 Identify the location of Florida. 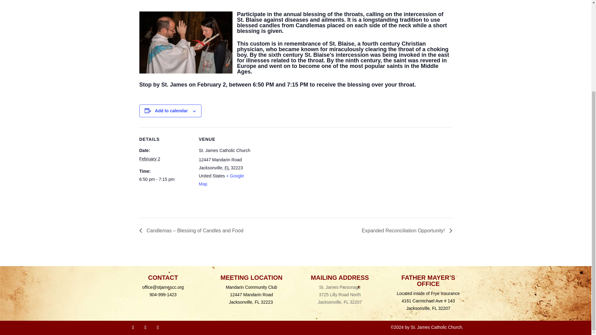
(227, 167).